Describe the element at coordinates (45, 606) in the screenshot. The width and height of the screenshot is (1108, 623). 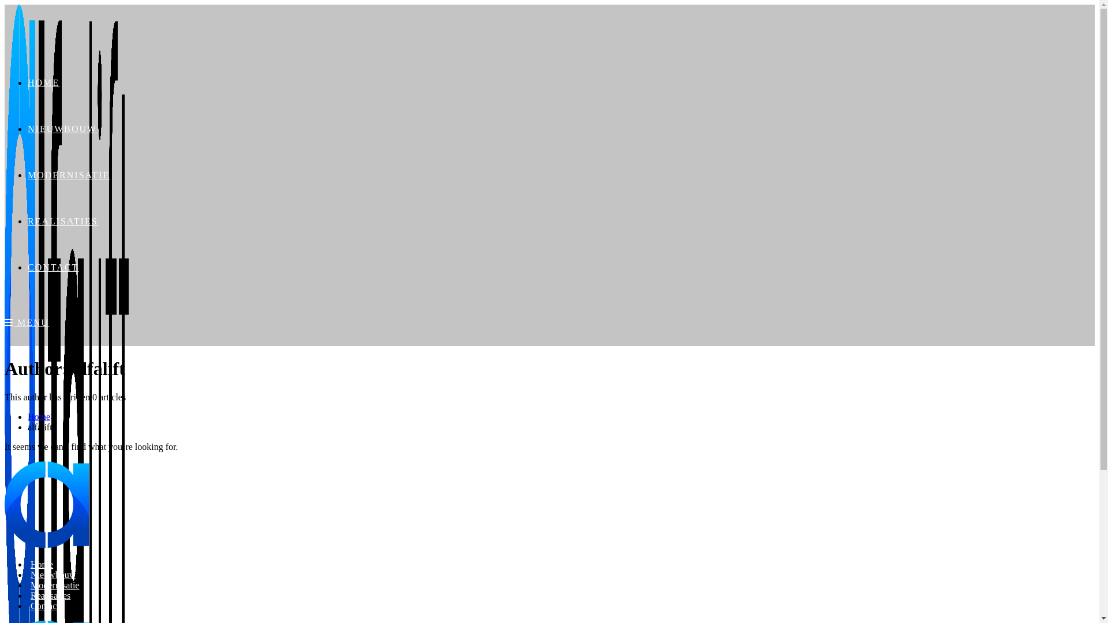
I see `Contact` at that location.